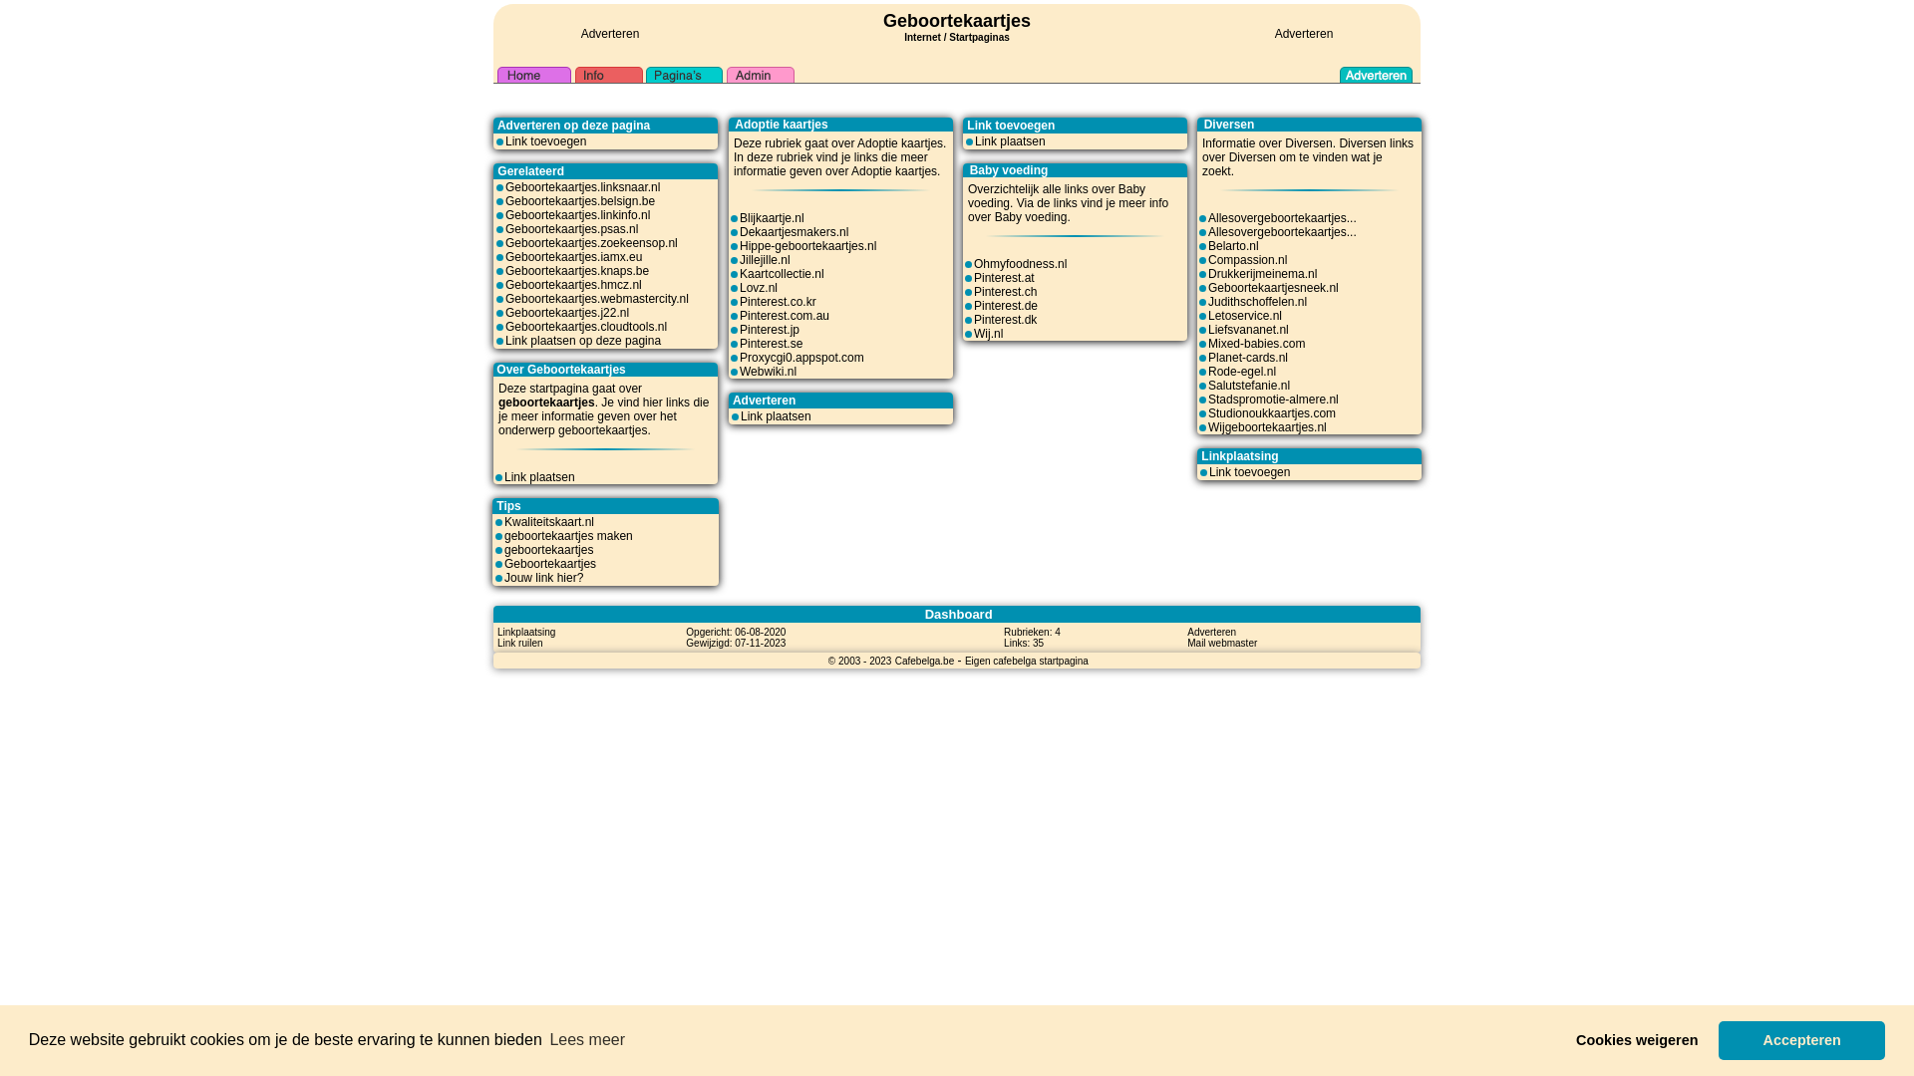 This screenshot has width=1914, height=1076. What do you see at coordinates (549, 522) in the screenshot?
I see `Kwaliteitskaart.nl` at bounding box center [549, 522].